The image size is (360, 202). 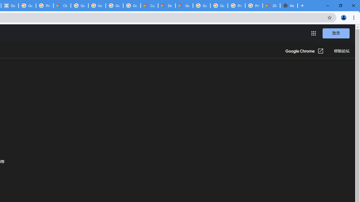 What do you see at coordinates (149, 6) in the screenshot?
I see `Customer Care | Google Cloud` at bounding box center [149, 6].